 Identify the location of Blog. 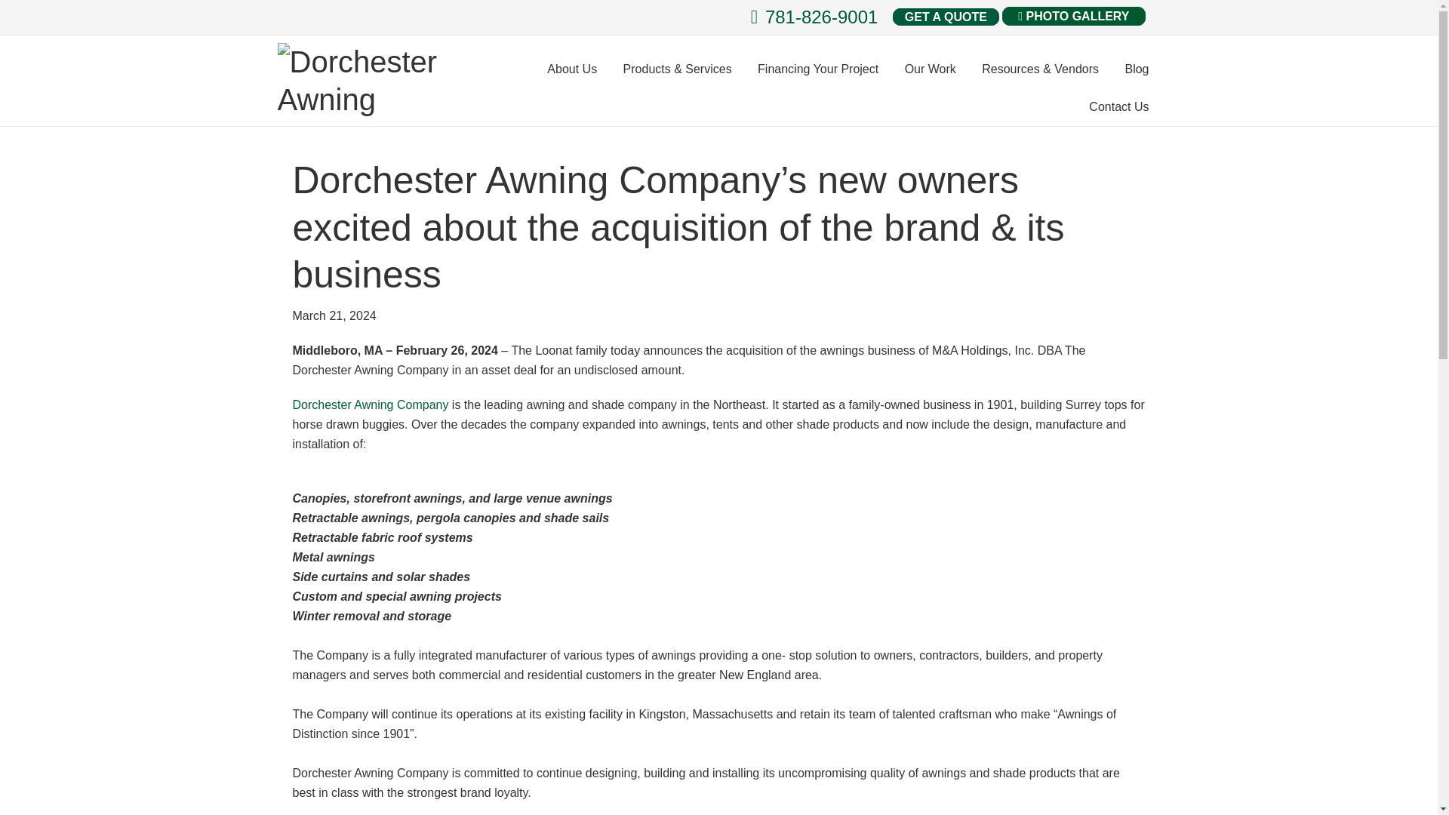
(1137, 69).